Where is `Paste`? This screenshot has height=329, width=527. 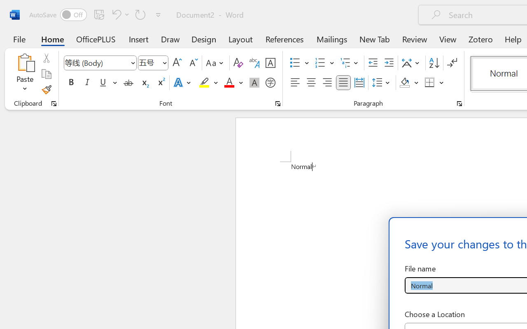 Paste is located at coordinates (25, 74).